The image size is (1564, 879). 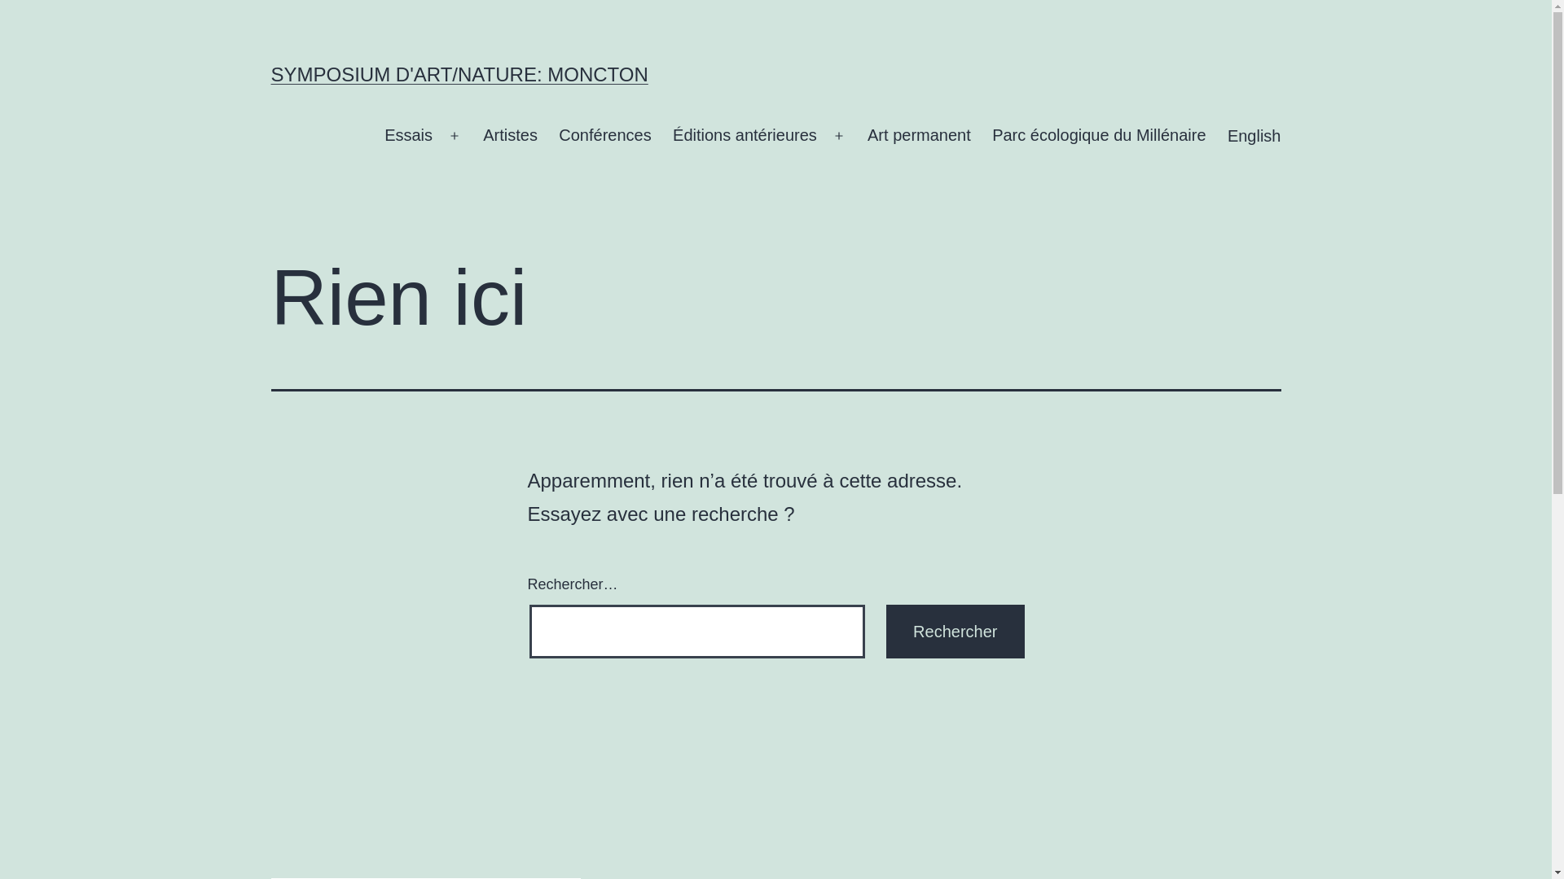 What do you see at coordinates (459, 74) in the screenshot?
I see `SYMPOSIUM D'ART/NATURE: MONCTON` at bounding box center [459, 74].